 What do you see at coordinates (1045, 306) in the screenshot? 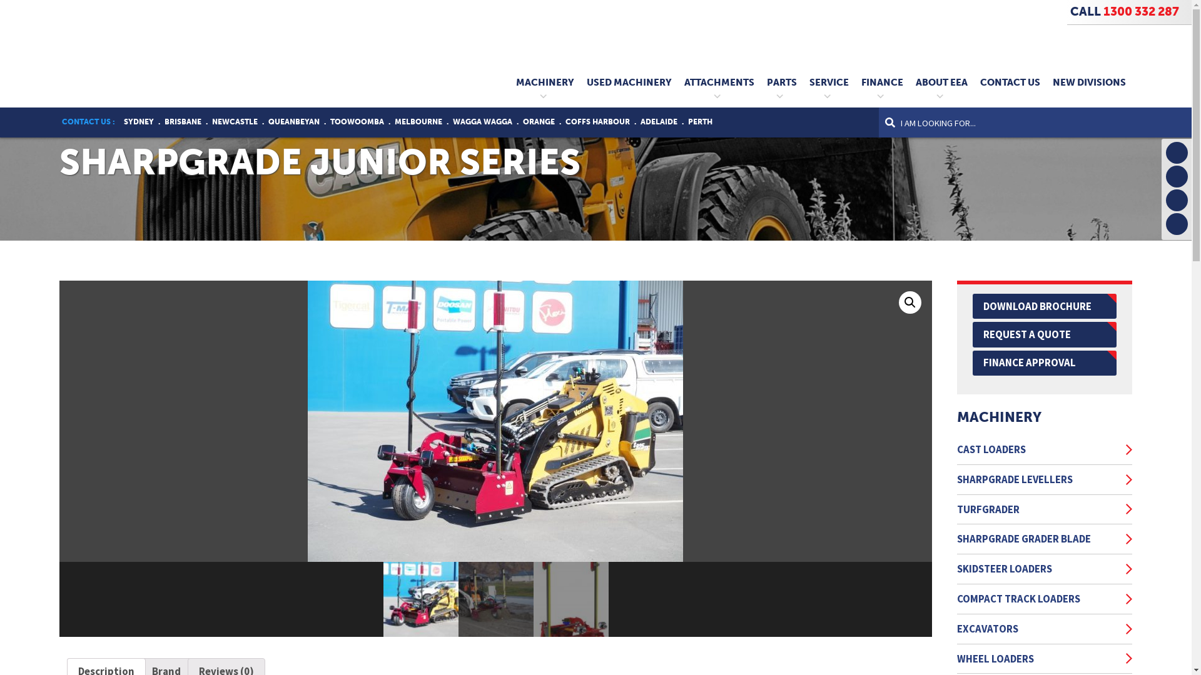
I see `DOWNLOAD BROCHURE` at bounding box center [1045, 306].